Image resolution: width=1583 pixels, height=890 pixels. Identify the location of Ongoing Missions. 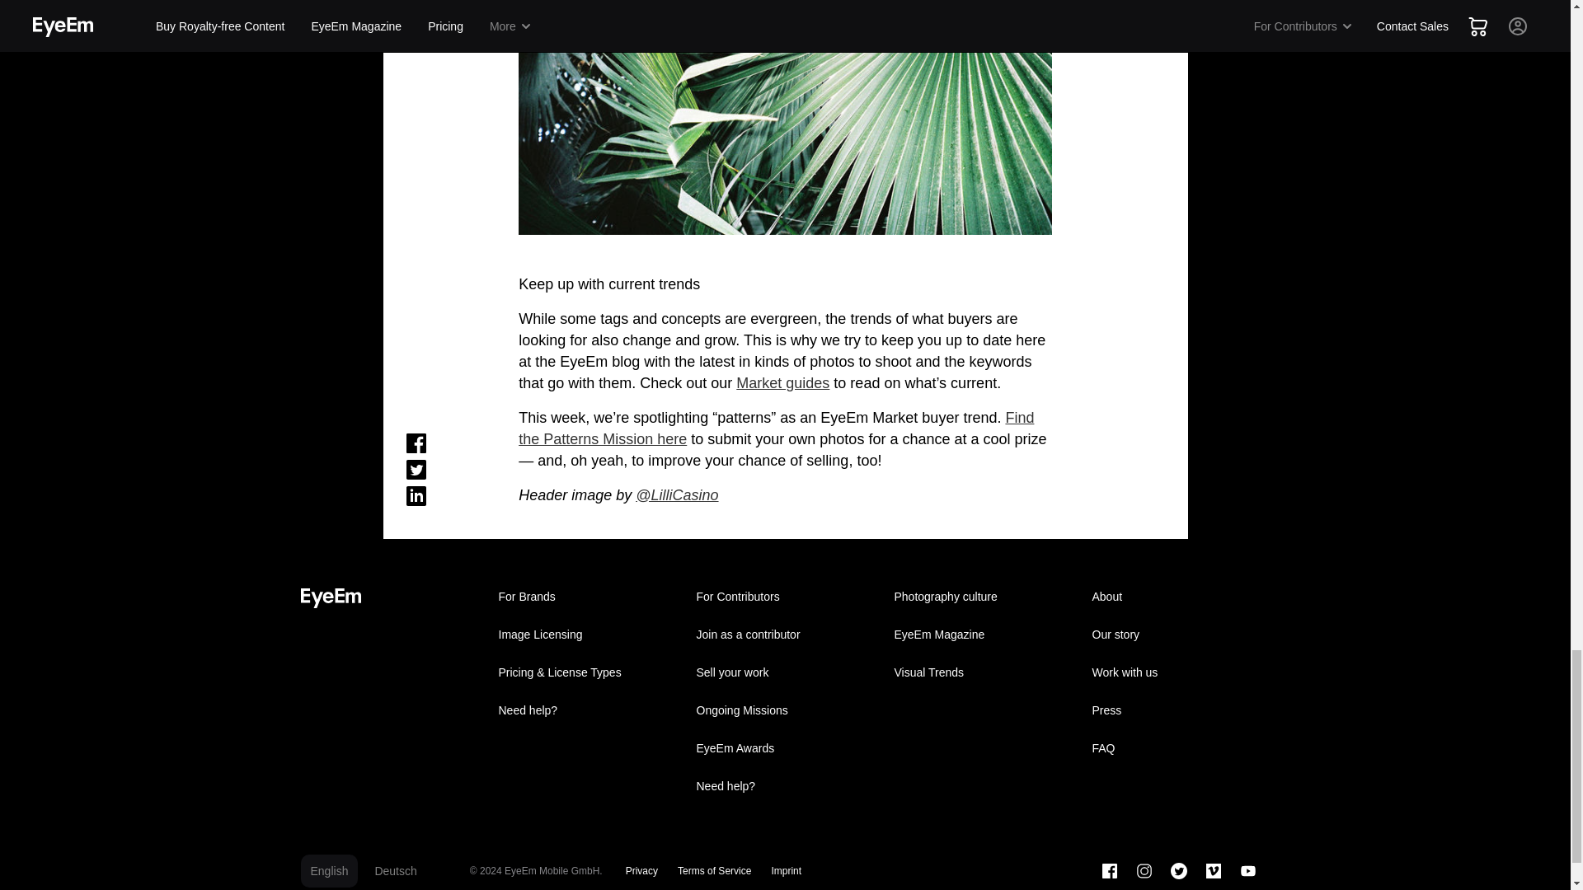
(784, 710).